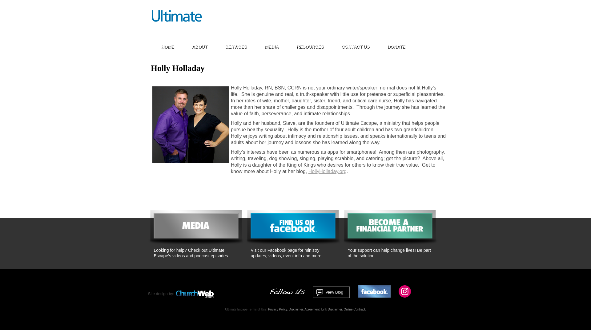 The width and height of the screenshot is (591, 332). I want to click on Link Disclaimer, so click(332, 309).